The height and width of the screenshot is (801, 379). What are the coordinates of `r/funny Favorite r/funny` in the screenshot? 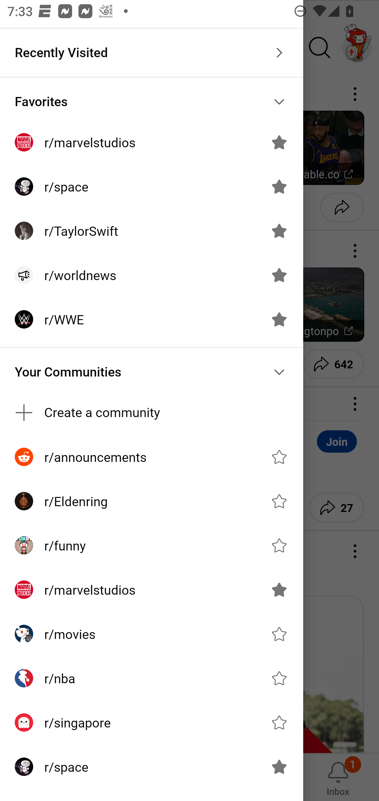 It's located at (152, 545).